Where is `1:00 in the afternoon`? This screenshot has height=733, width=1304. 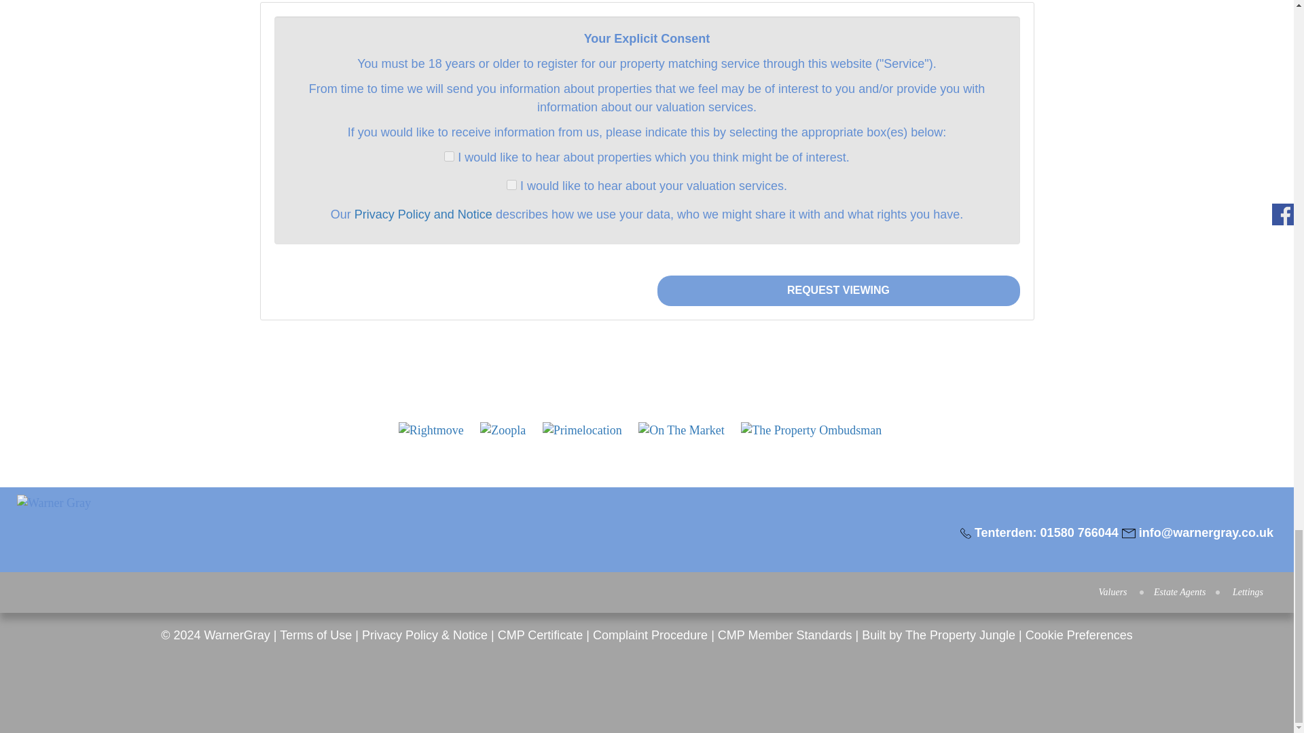 1:00 in the afternoon is located at coordinates (870, 98).